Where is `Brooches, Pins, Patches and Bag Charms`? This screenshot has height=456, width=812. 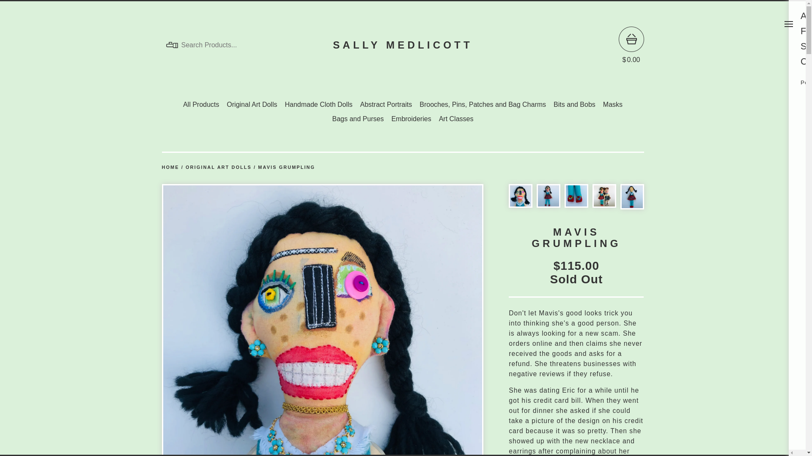 Brooches, Pins, Patches and Bag Charms is located at coordinates (483, 105).